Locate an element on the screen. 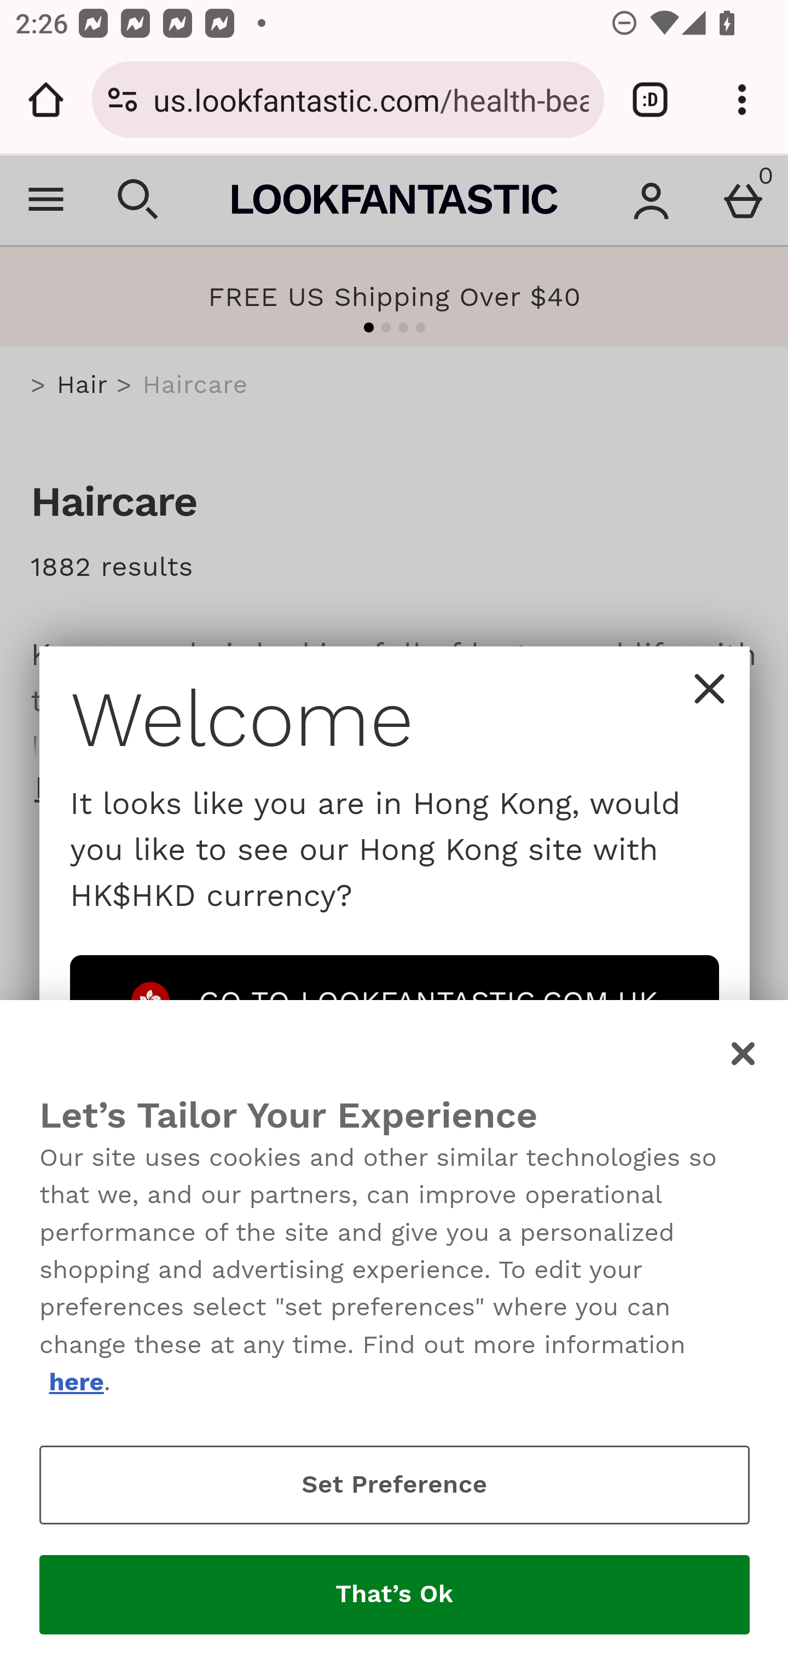 This screenshot has width=788, height=1664. Connection is secure is located at coordinates (123, 100).